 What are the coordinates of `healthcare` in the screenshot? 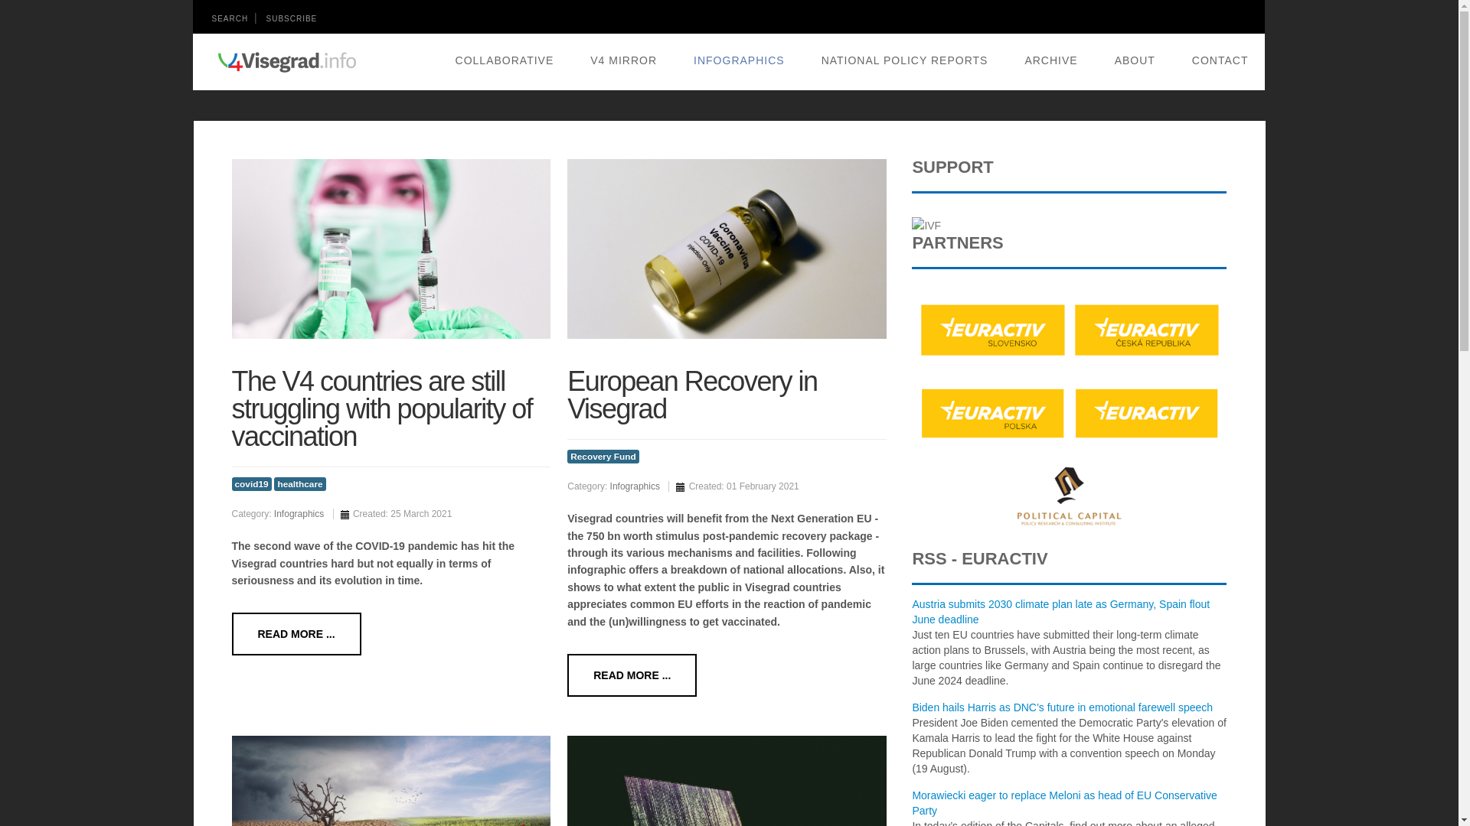 It's located at (299, 483).